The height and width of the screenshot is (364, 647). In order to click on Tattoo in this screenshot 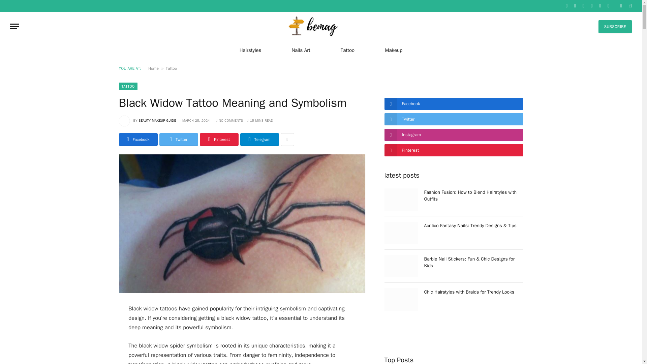, I will do `click(347, 50)`.